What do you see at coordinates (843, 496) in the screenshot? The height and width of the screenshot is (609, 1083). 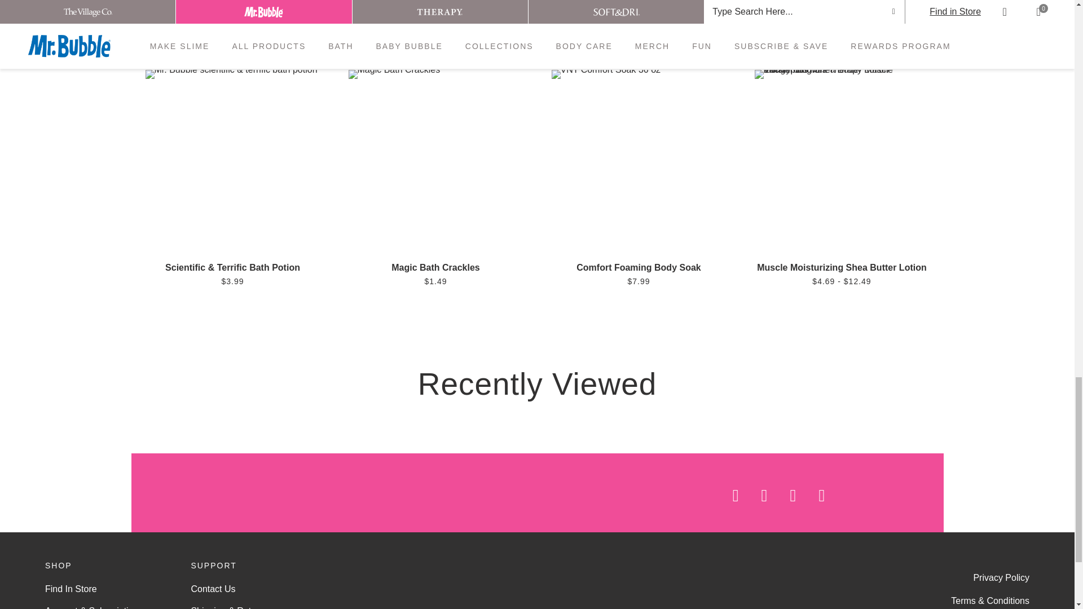 I see `The Village Company on Twitter` at bounding box center [843, 496].